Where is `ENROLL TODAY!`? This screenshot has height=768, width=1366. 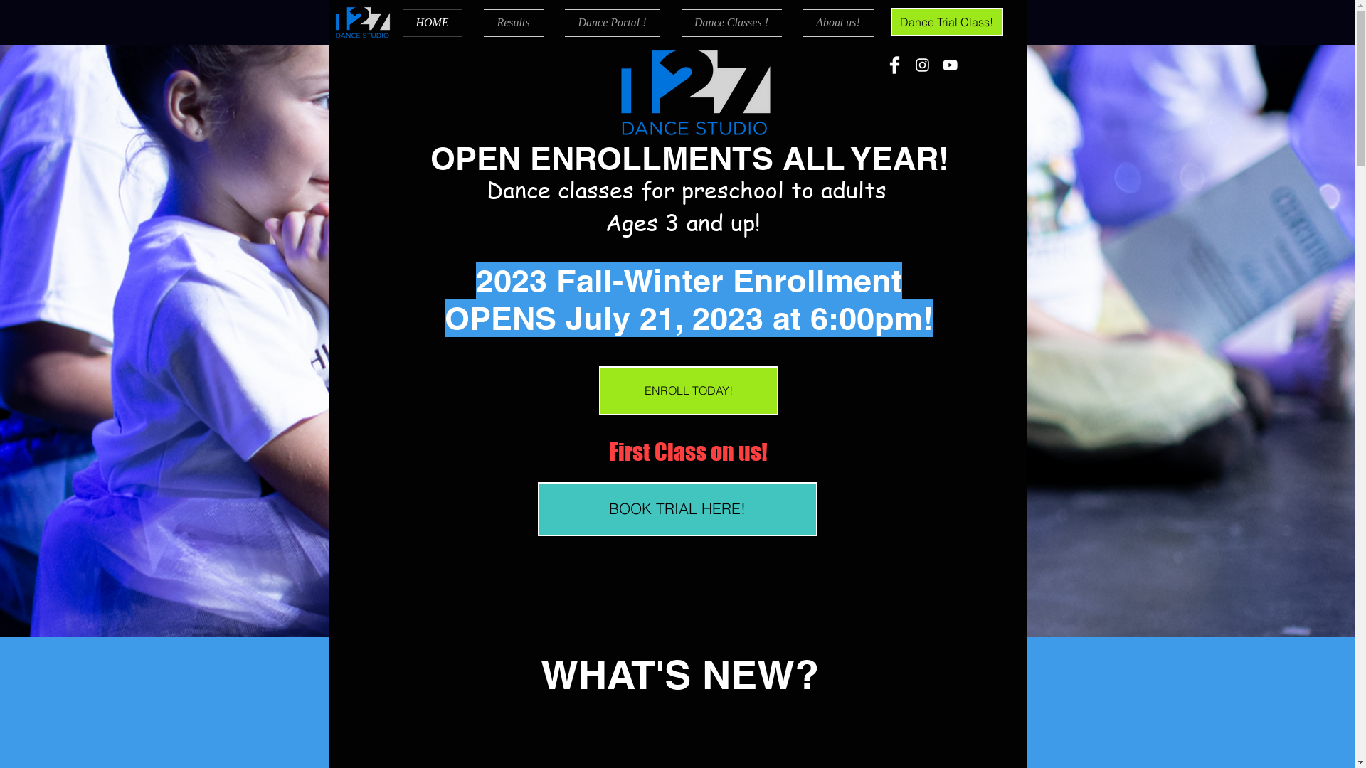 ENROLL TODAY! is located at coordinates (689, 391).